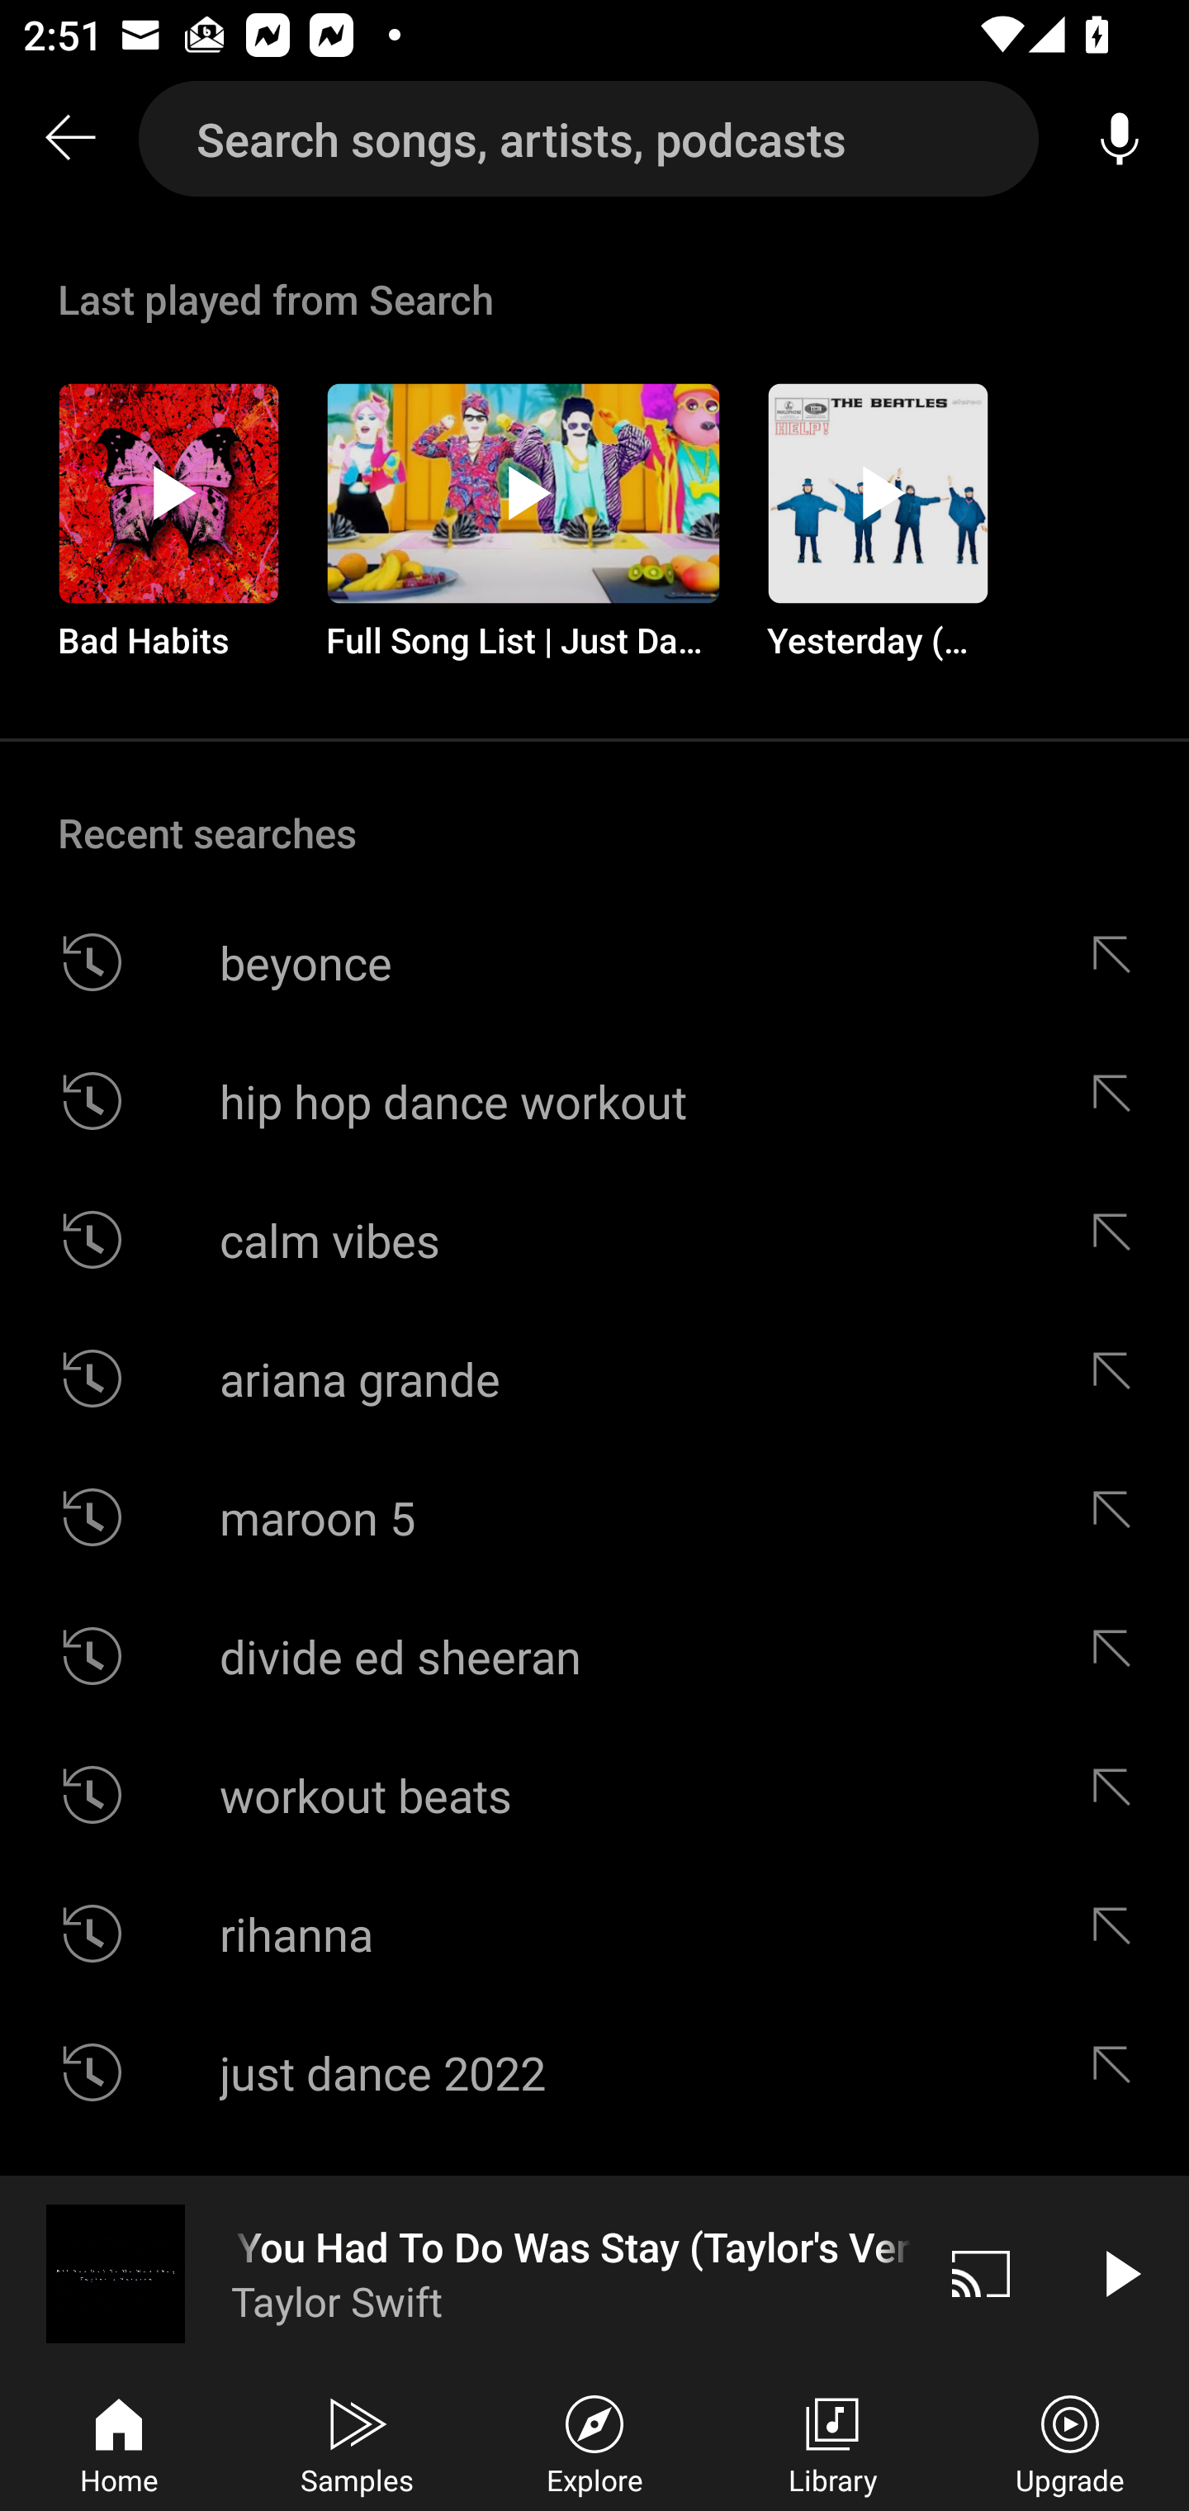  What do you see at coordinates (1119, 1794) in the screenshot?
I see `Edit suggestion workout beats` at bounding box center [1119, 1794].